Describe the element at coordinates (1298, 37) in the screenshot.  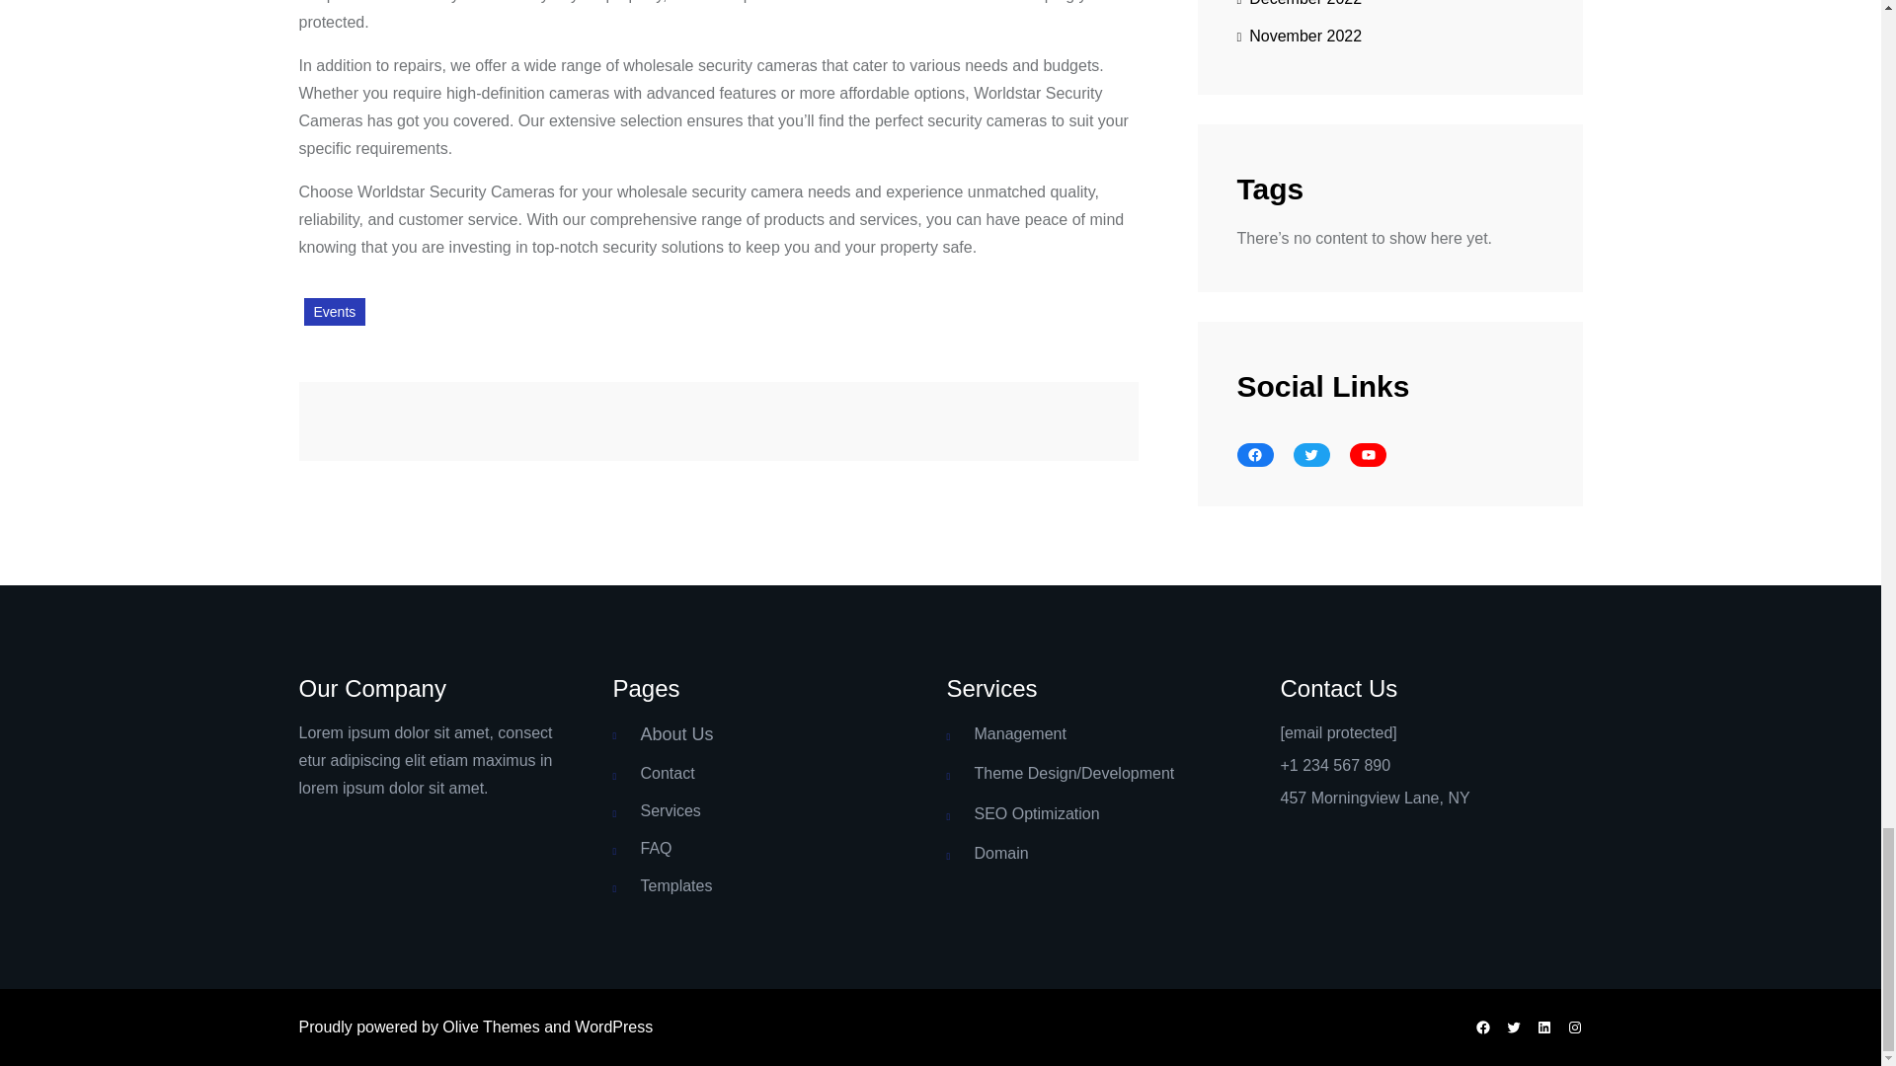
I see `November 2022` at that location.